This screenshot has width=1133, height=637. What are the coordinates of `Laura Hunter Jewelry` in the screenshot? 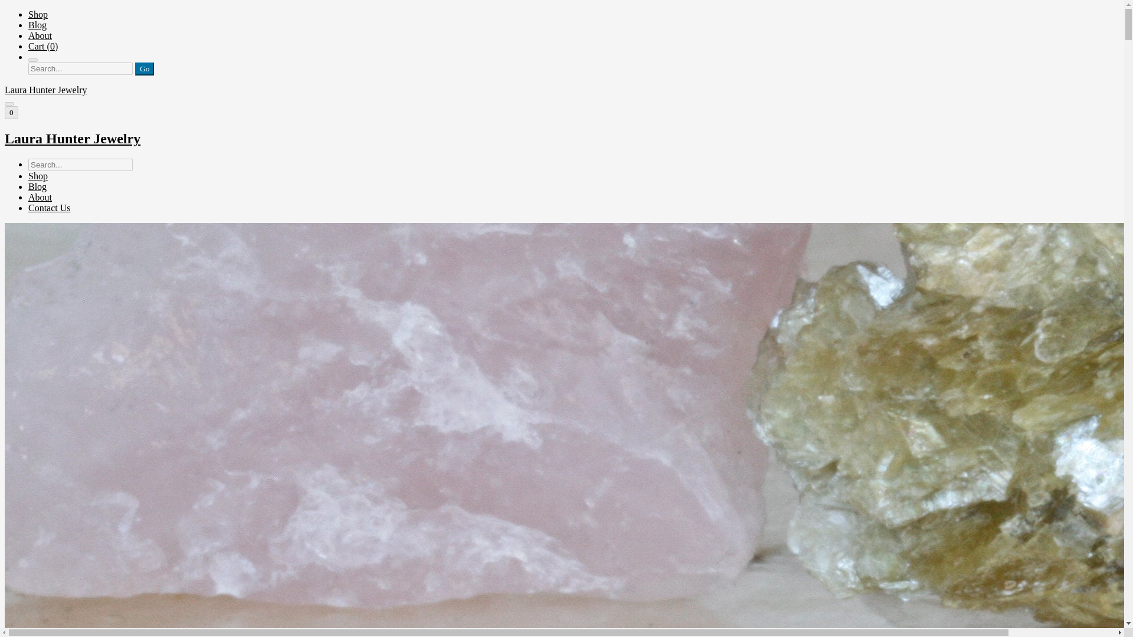 It's located at (562, 139).